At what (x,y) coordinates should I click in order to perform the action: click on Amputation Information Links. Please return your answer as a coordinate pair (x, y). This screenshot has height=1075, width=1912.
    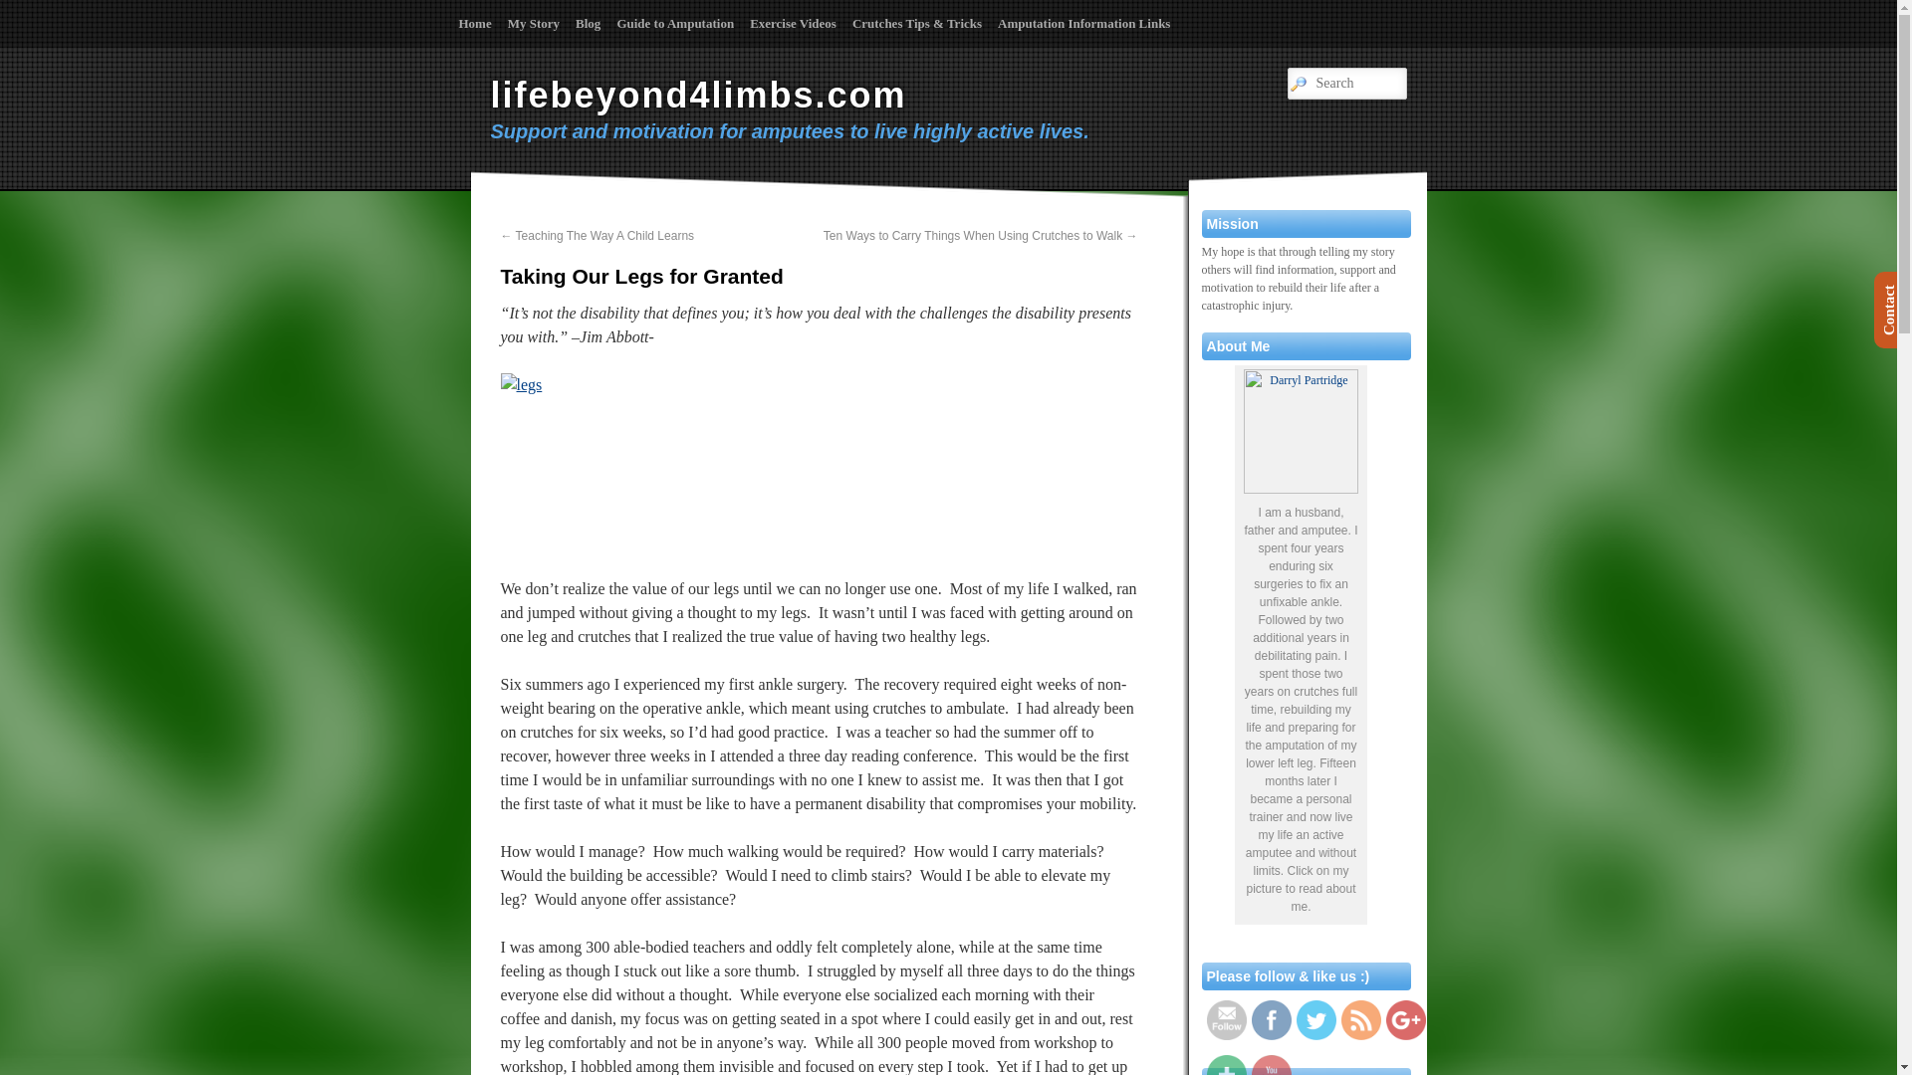
    Looking at the image, I should click on (1083, 24).